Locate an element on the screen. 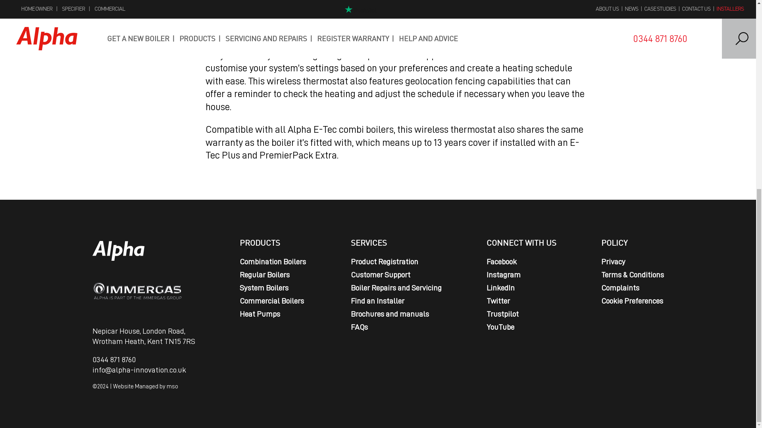 This screenshot has width=762, height=428. Commercial Boilers is located at coordinates (272, 300).